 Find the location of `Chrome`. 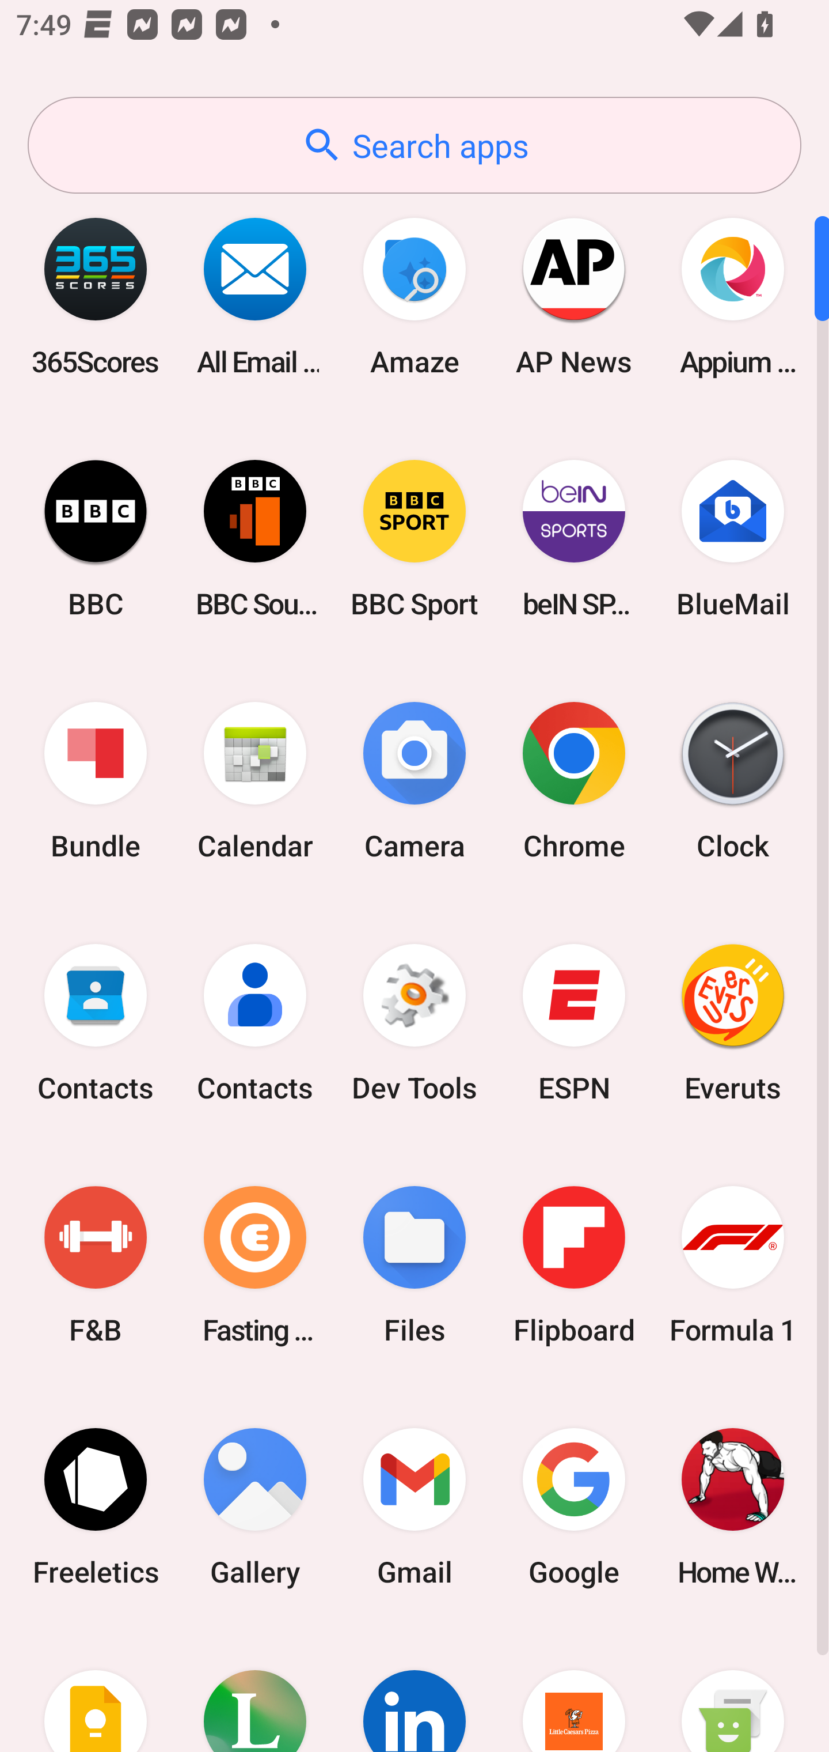

Chrome is located at coordinates (573, 781).